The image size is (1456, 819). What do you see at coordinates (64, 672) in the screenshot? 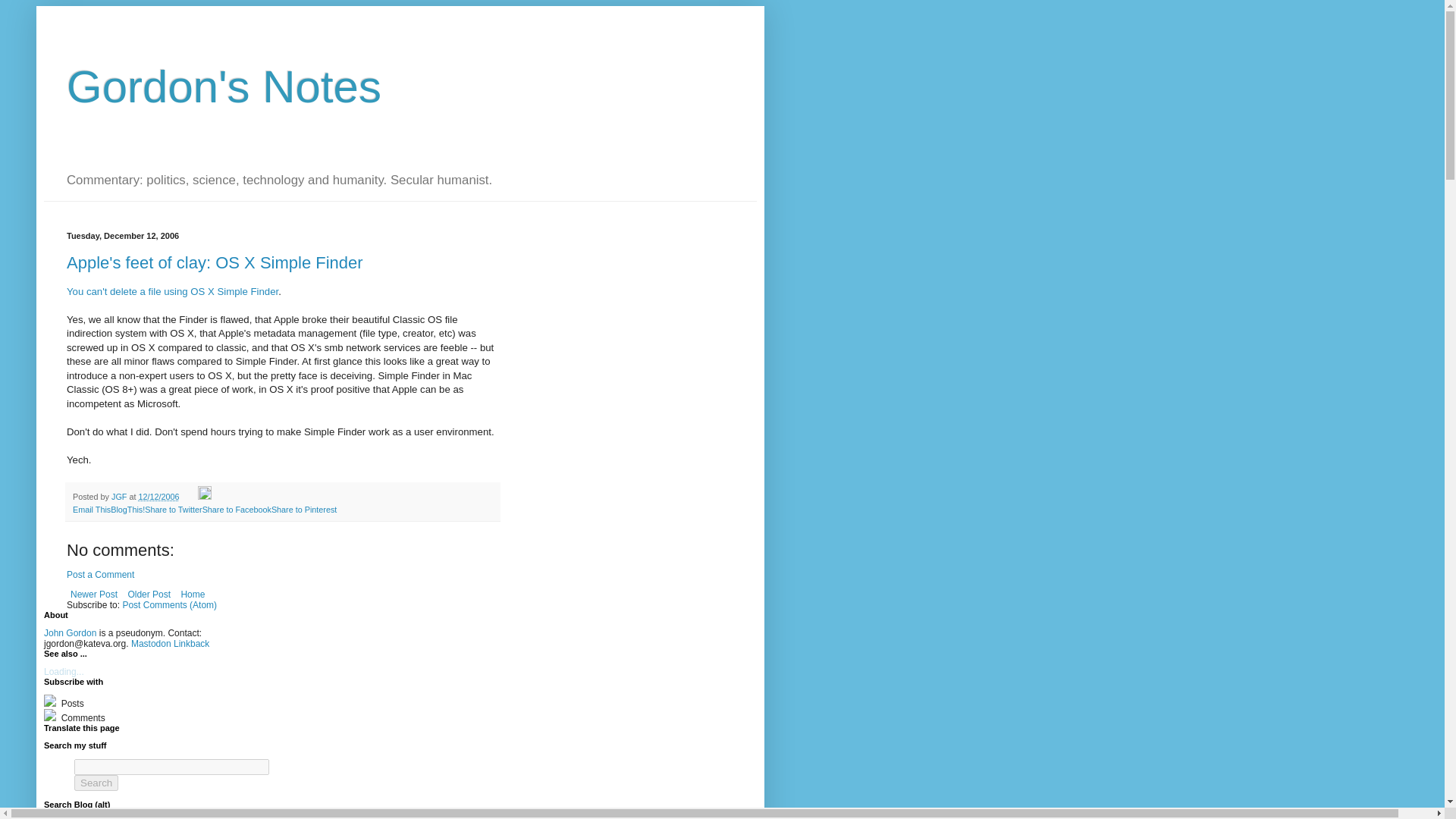
I see `Loading...` at bounding box center [64, 672].